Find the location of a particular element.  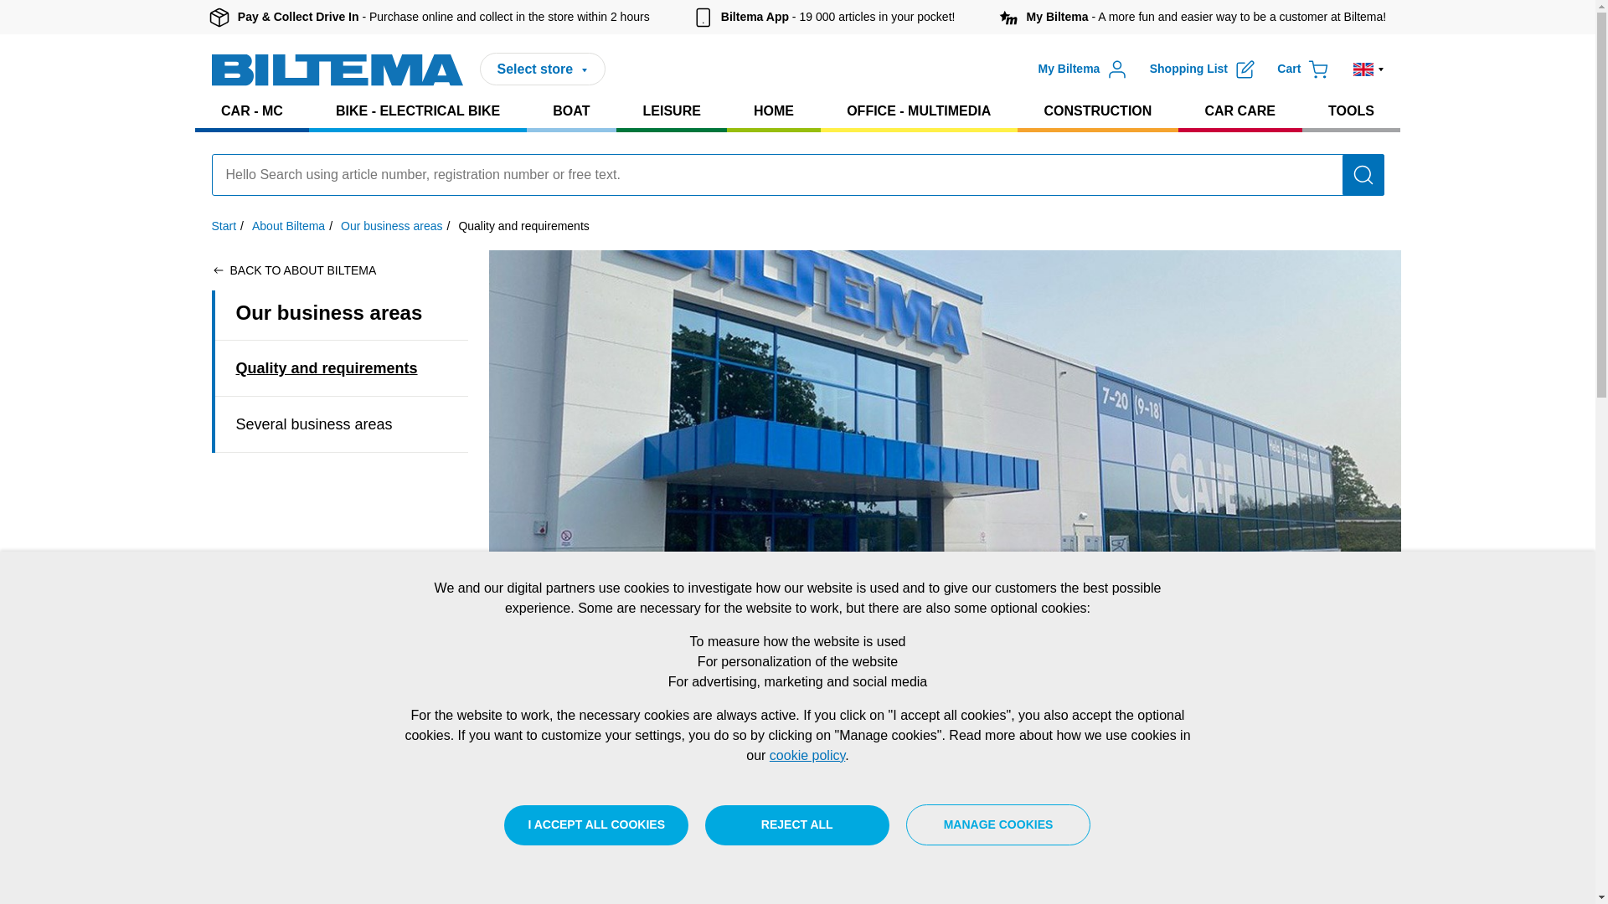

CAR CARE is located at coordinates (1240, 111).